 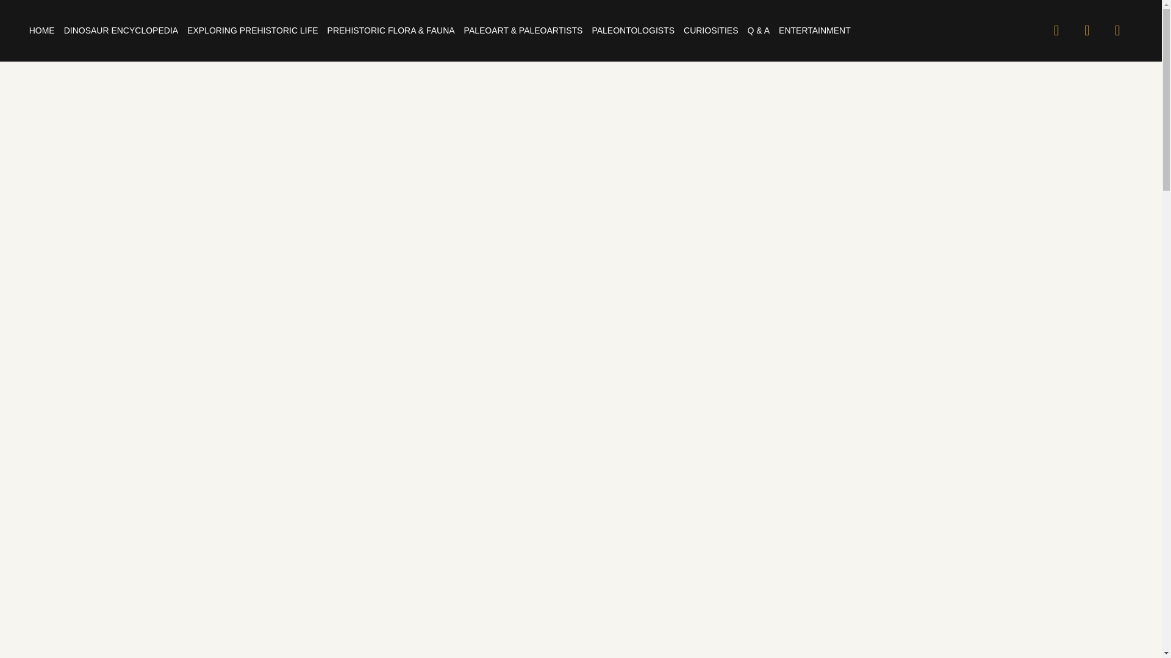 What do you see at coordinates (815, 30) in the screenshot?
I see `ENTERTAINMENT` at bounding box center [815, 30].